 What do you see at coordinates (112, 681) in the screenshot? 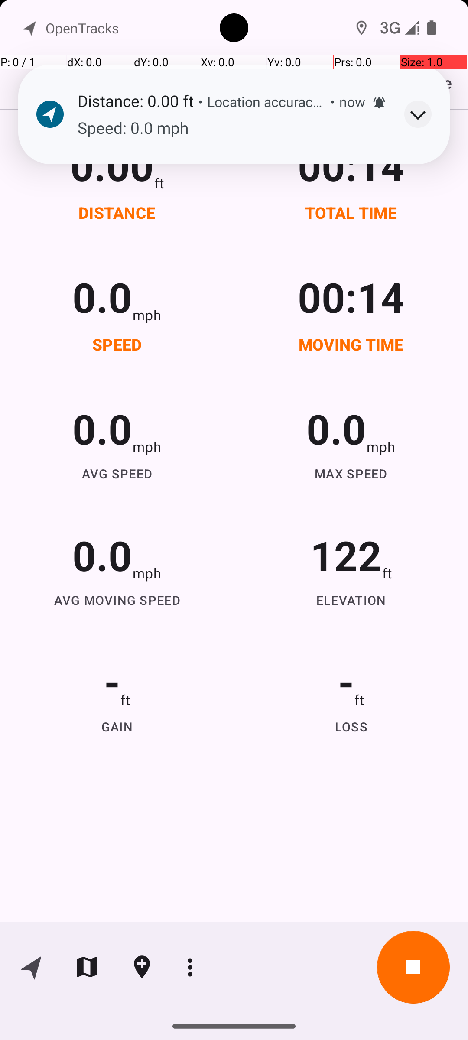
I see `-` at bounding box center [112, 681].